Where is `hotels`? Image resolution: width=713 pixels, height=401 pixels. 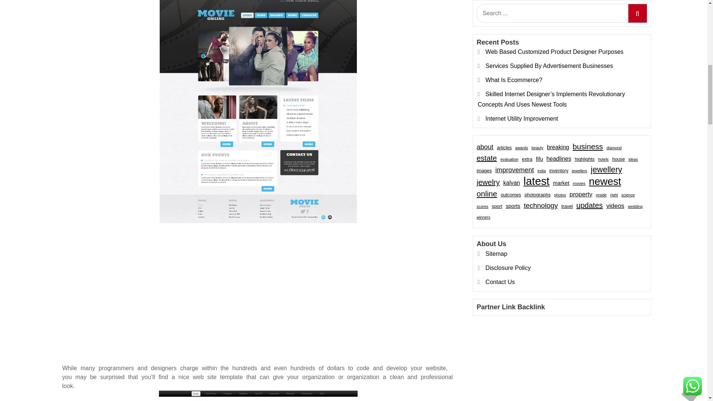 hotels is located at coordinates (603, 61).